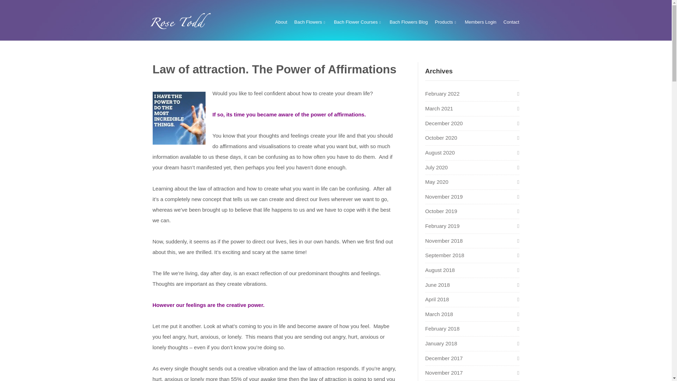 This screenshot has width=677, height=381. Describe the element at coordinates (409, 22) in the screenshot. I see `Bach Flowers Blog` at that location.